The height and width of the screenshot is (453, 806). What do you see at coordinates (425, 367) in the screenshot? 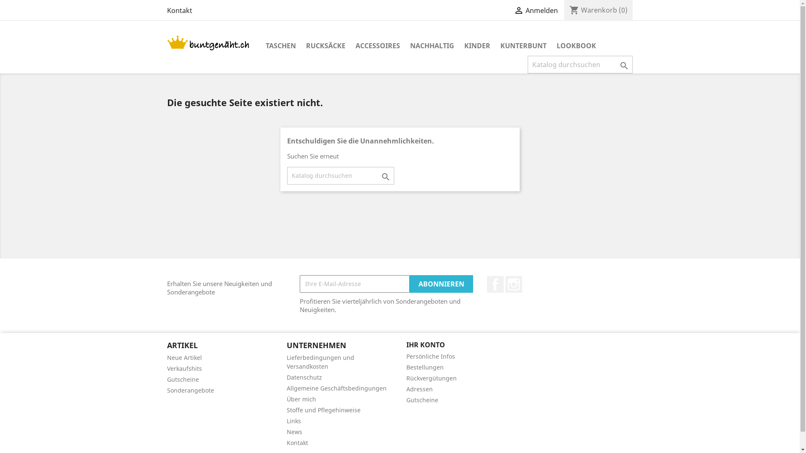
I see `Bestellungen` at bounding box center [425, 367].